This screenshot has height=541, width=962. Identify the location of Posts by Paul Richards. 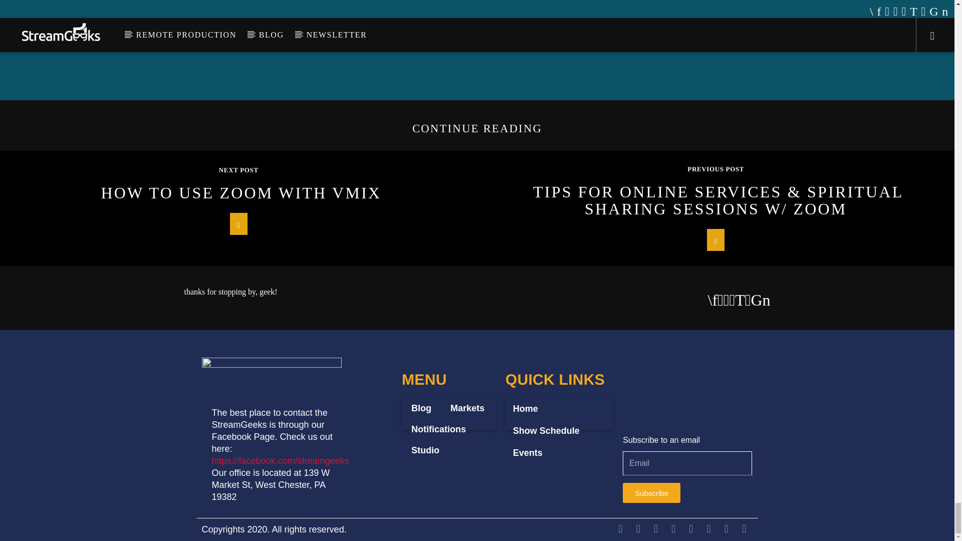
(409, 7).